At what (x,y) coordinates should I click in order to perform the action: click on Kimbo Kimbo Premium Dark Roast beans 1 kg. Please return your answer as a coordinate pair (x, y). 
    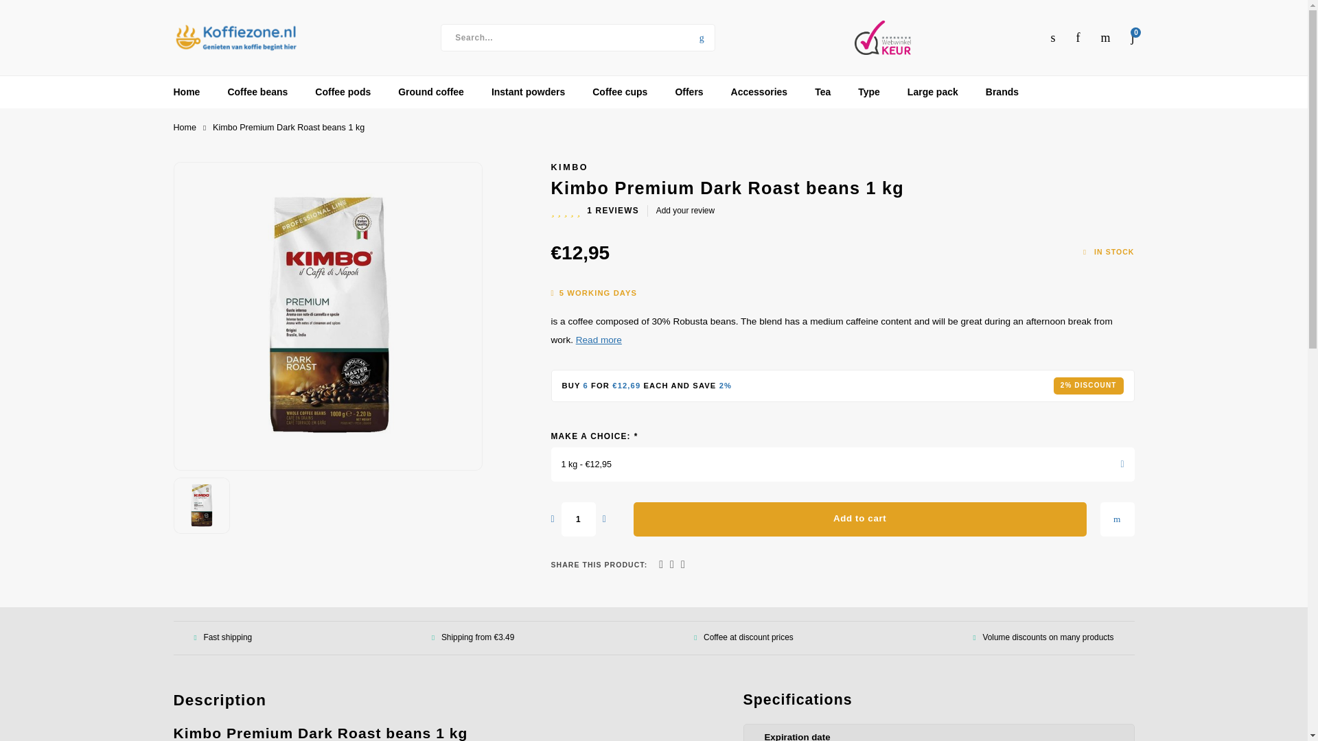
    Looking at the image, I should click on (327, 316).